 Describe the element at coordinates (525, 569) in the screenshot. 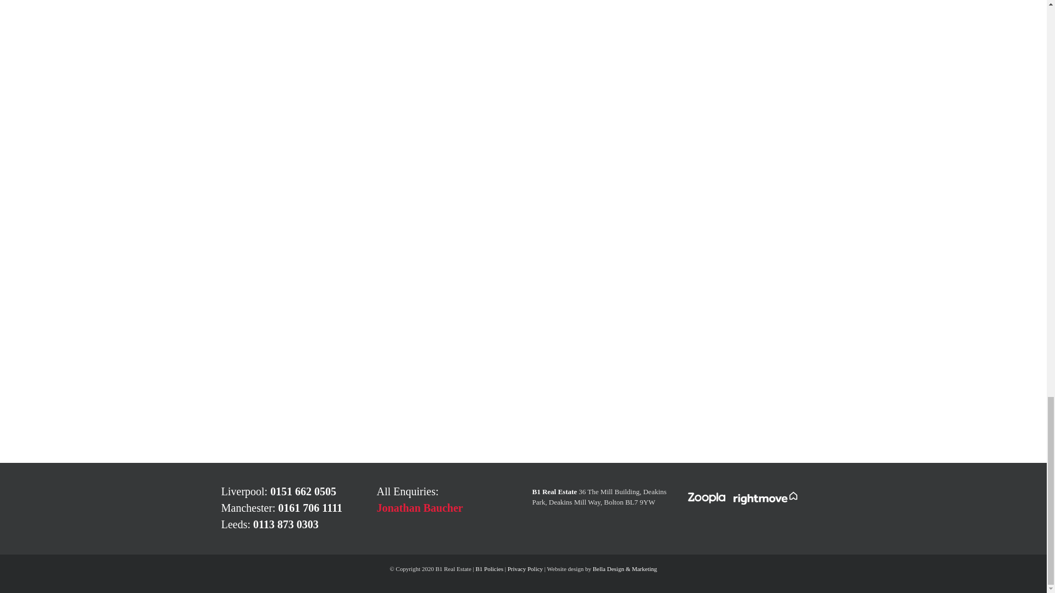

I see `Privacy Policy` at that location.